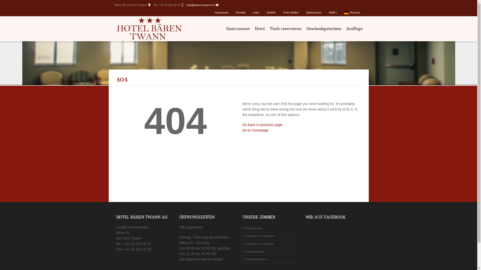 The height and width of the screenshot is (270, 481). I want to click on Anfahrt, so click(271, 12).